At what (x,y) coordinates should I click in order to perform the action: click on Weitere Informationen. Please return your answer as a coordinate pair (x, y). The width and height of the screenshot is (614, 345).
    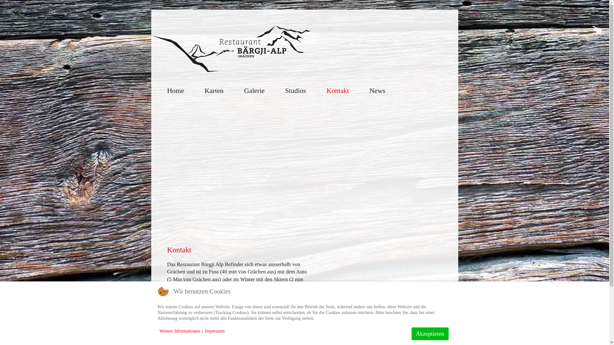
    Looking at the image, I should click on (180, 331).